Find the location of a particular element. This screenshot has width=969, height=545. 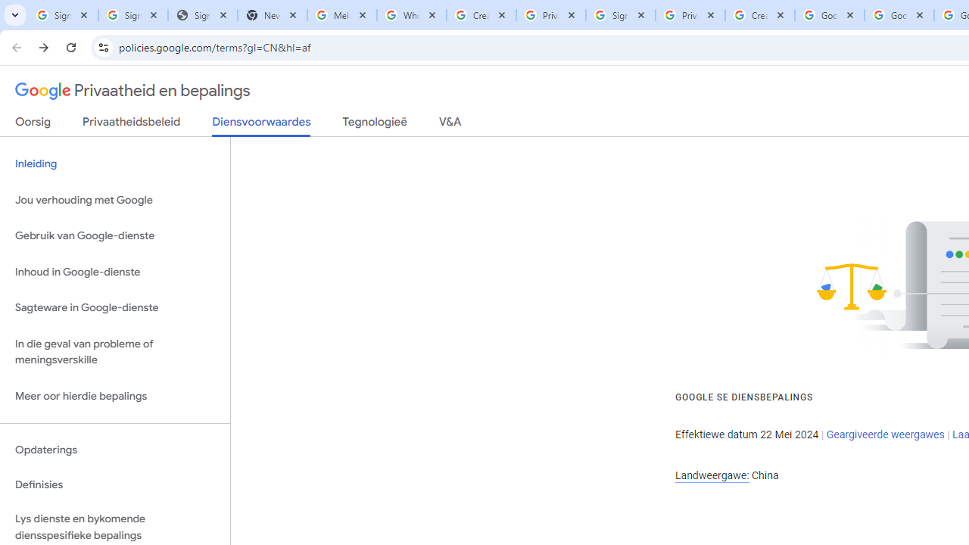

V&A is located at coordinates (450, 125).